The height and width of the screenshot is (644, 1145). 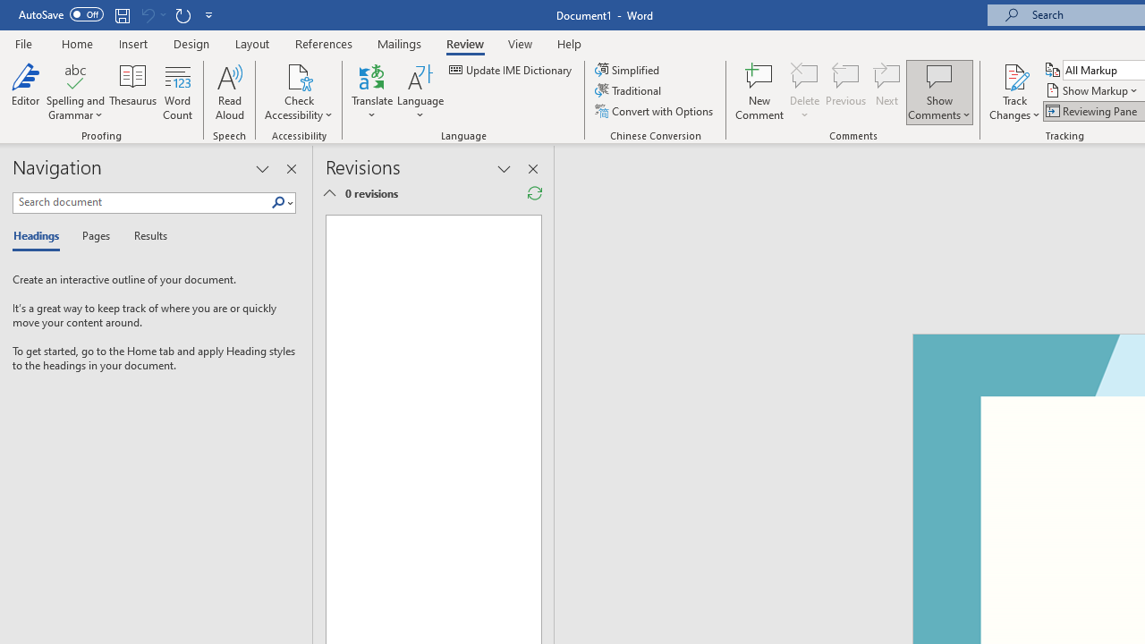 I want to click on Traditional, so click(x=630, y=91).